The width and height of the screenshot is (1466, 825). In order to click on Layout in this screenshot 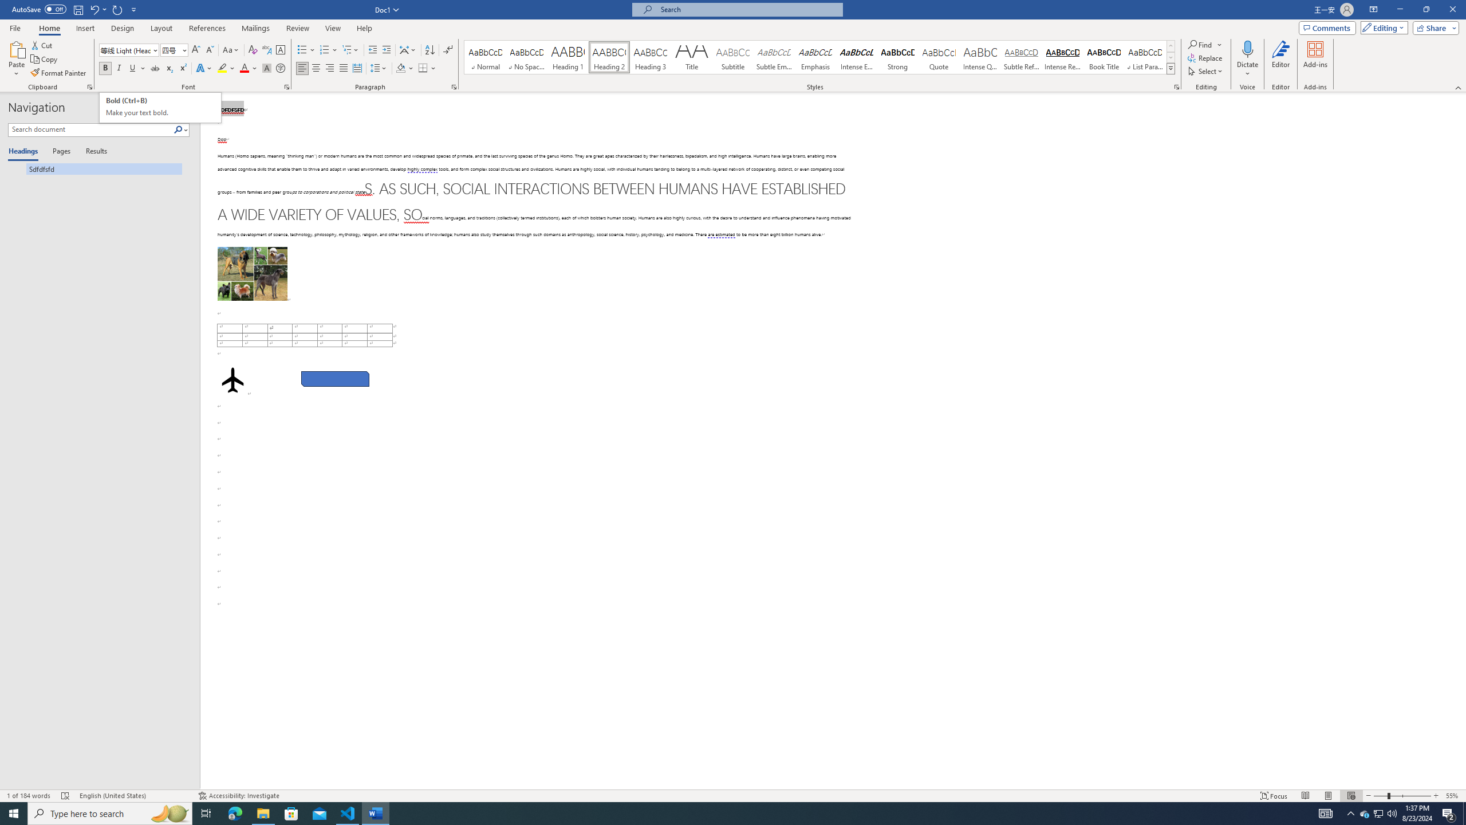, I will do `click(161, 28)`.